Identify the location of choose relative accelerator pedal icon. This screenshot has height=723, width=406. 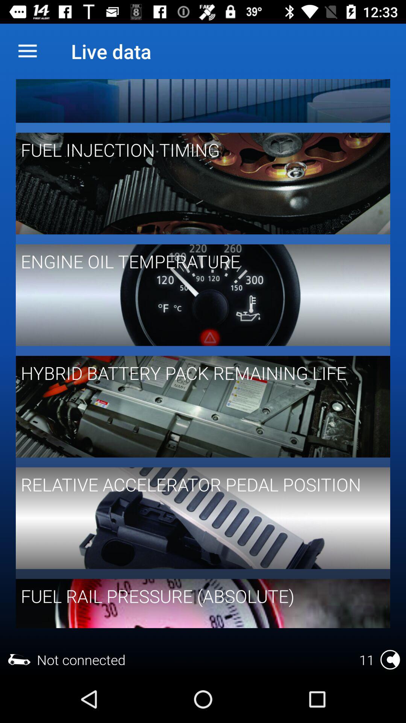
(198, 484).